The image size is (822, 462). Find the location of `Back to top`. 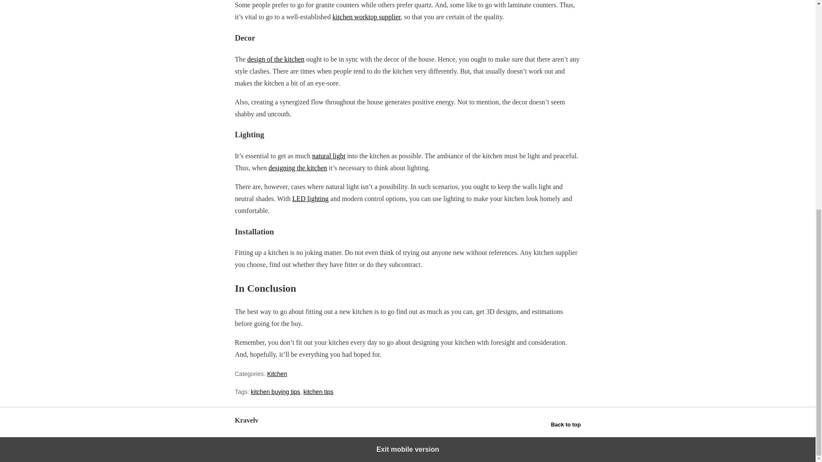

Back to top is located at coordinates (566, 424).